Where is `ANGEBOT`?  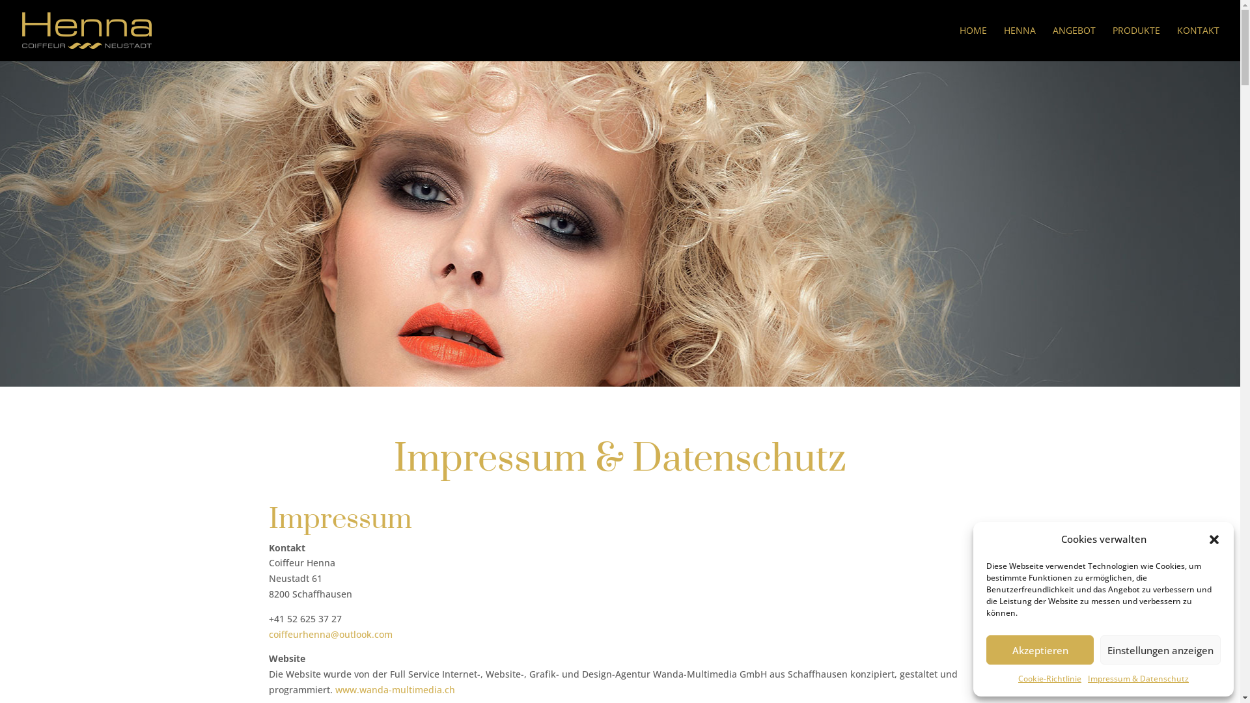
ANGEBOT is located at coordinates (1074, 44).